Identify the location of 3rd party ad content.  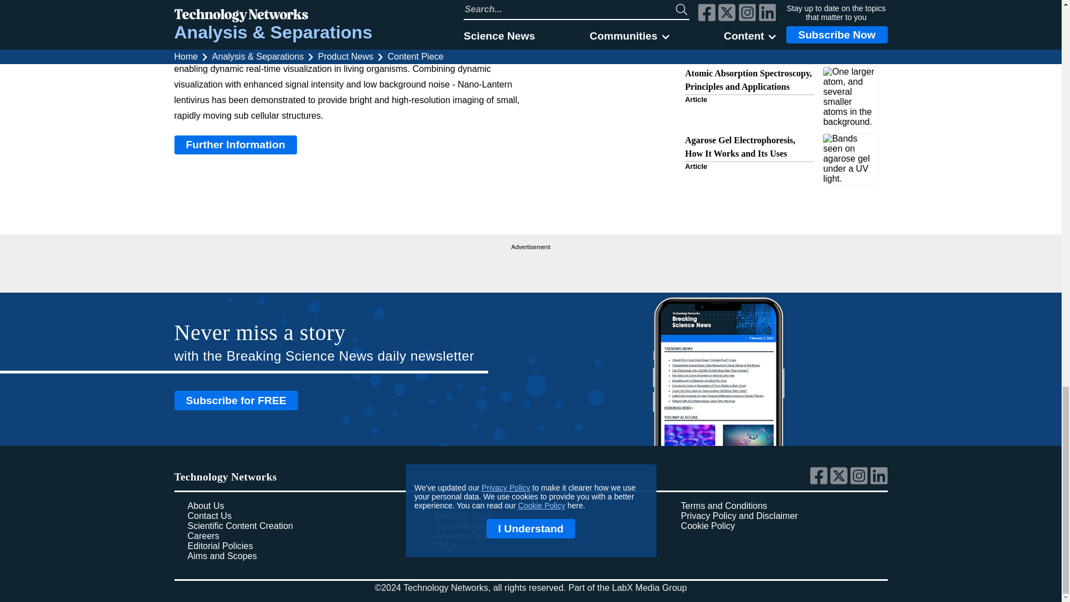
(531, 266).